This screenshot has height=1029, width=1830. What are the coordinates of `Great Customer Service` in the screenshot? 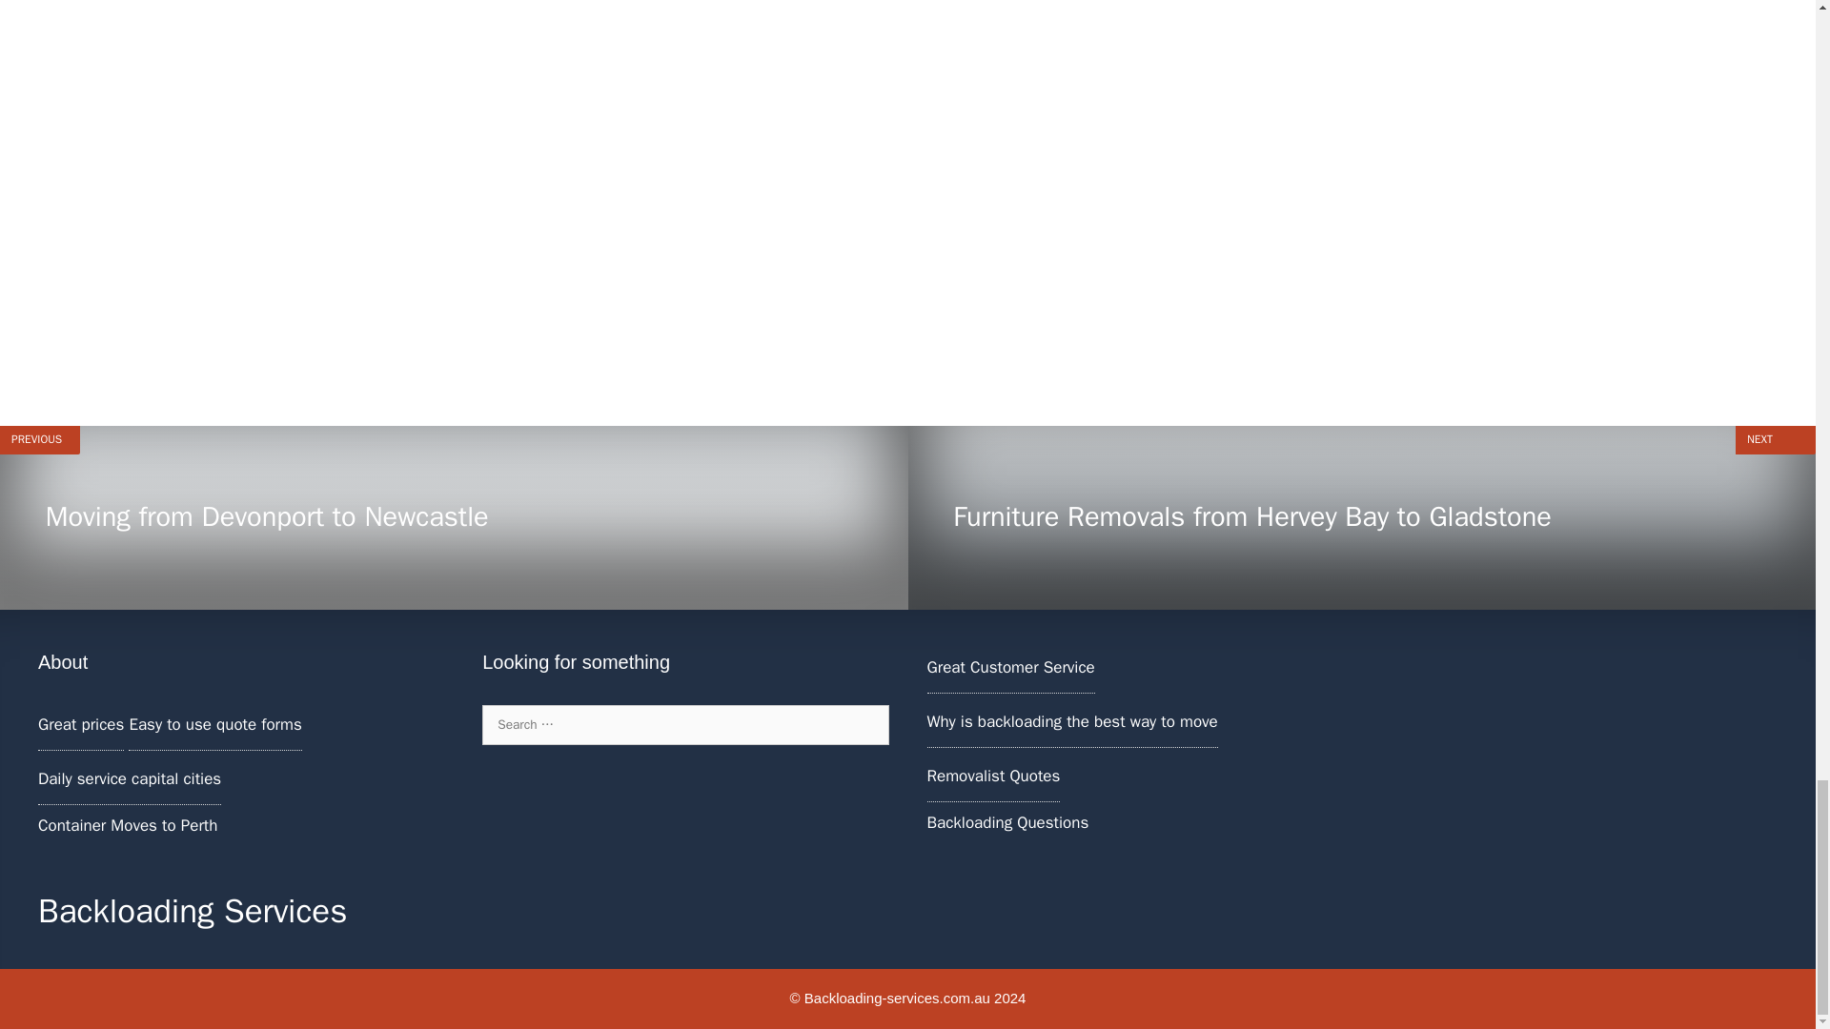 It's located at (1071, 721).